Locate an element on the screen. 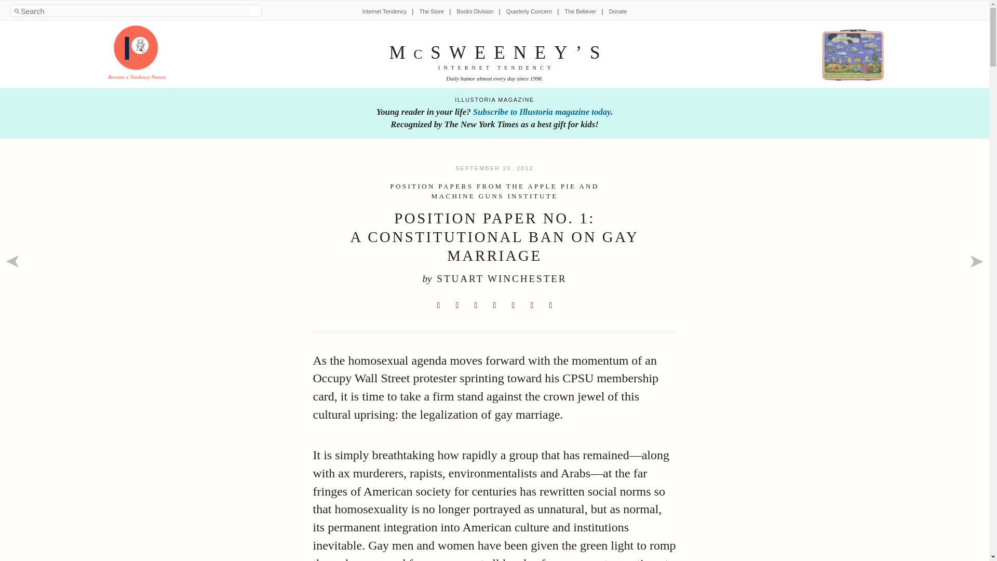 The width and height of the screenshot is (997, 561). Share to Facebook is located at coordinates (457, 305).